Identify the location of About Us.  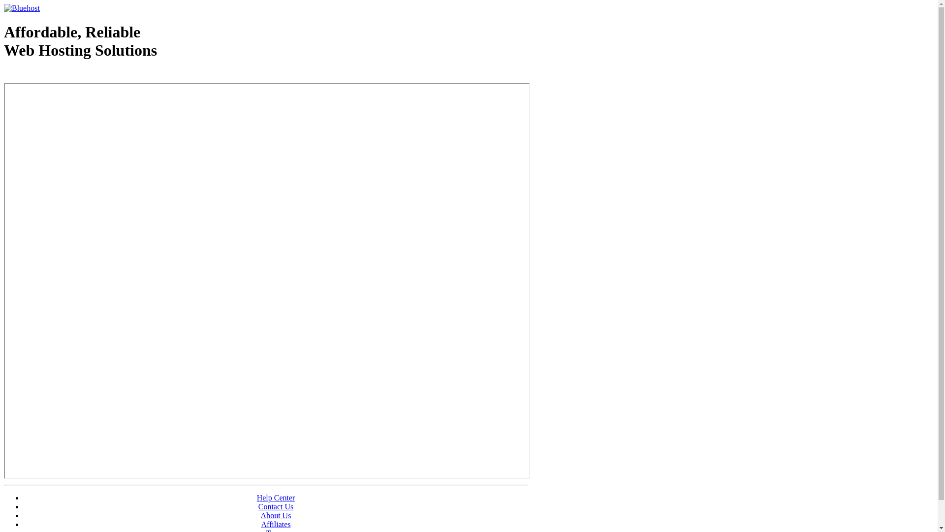
(276, 515).